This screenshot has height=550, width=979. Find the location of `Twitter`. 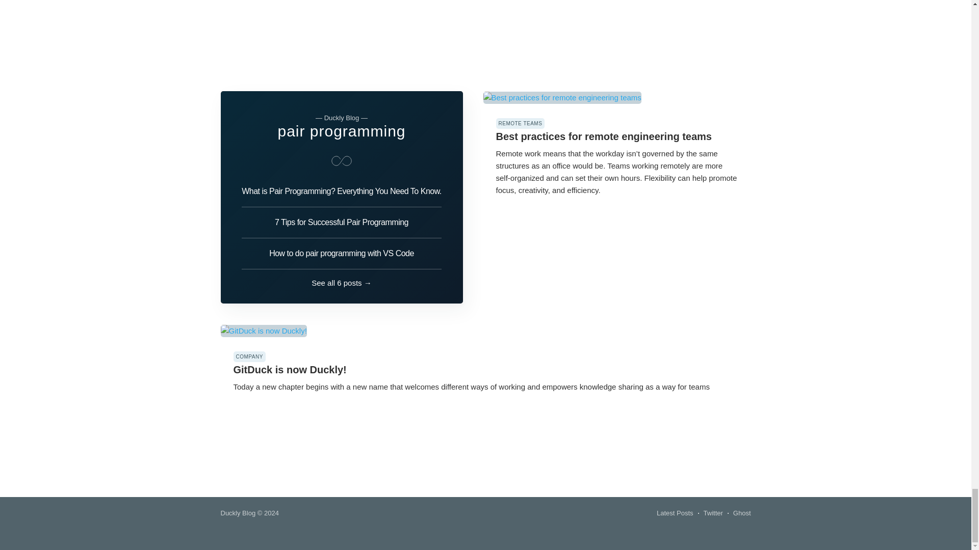

Twitter is located at coordinates (713, 513).